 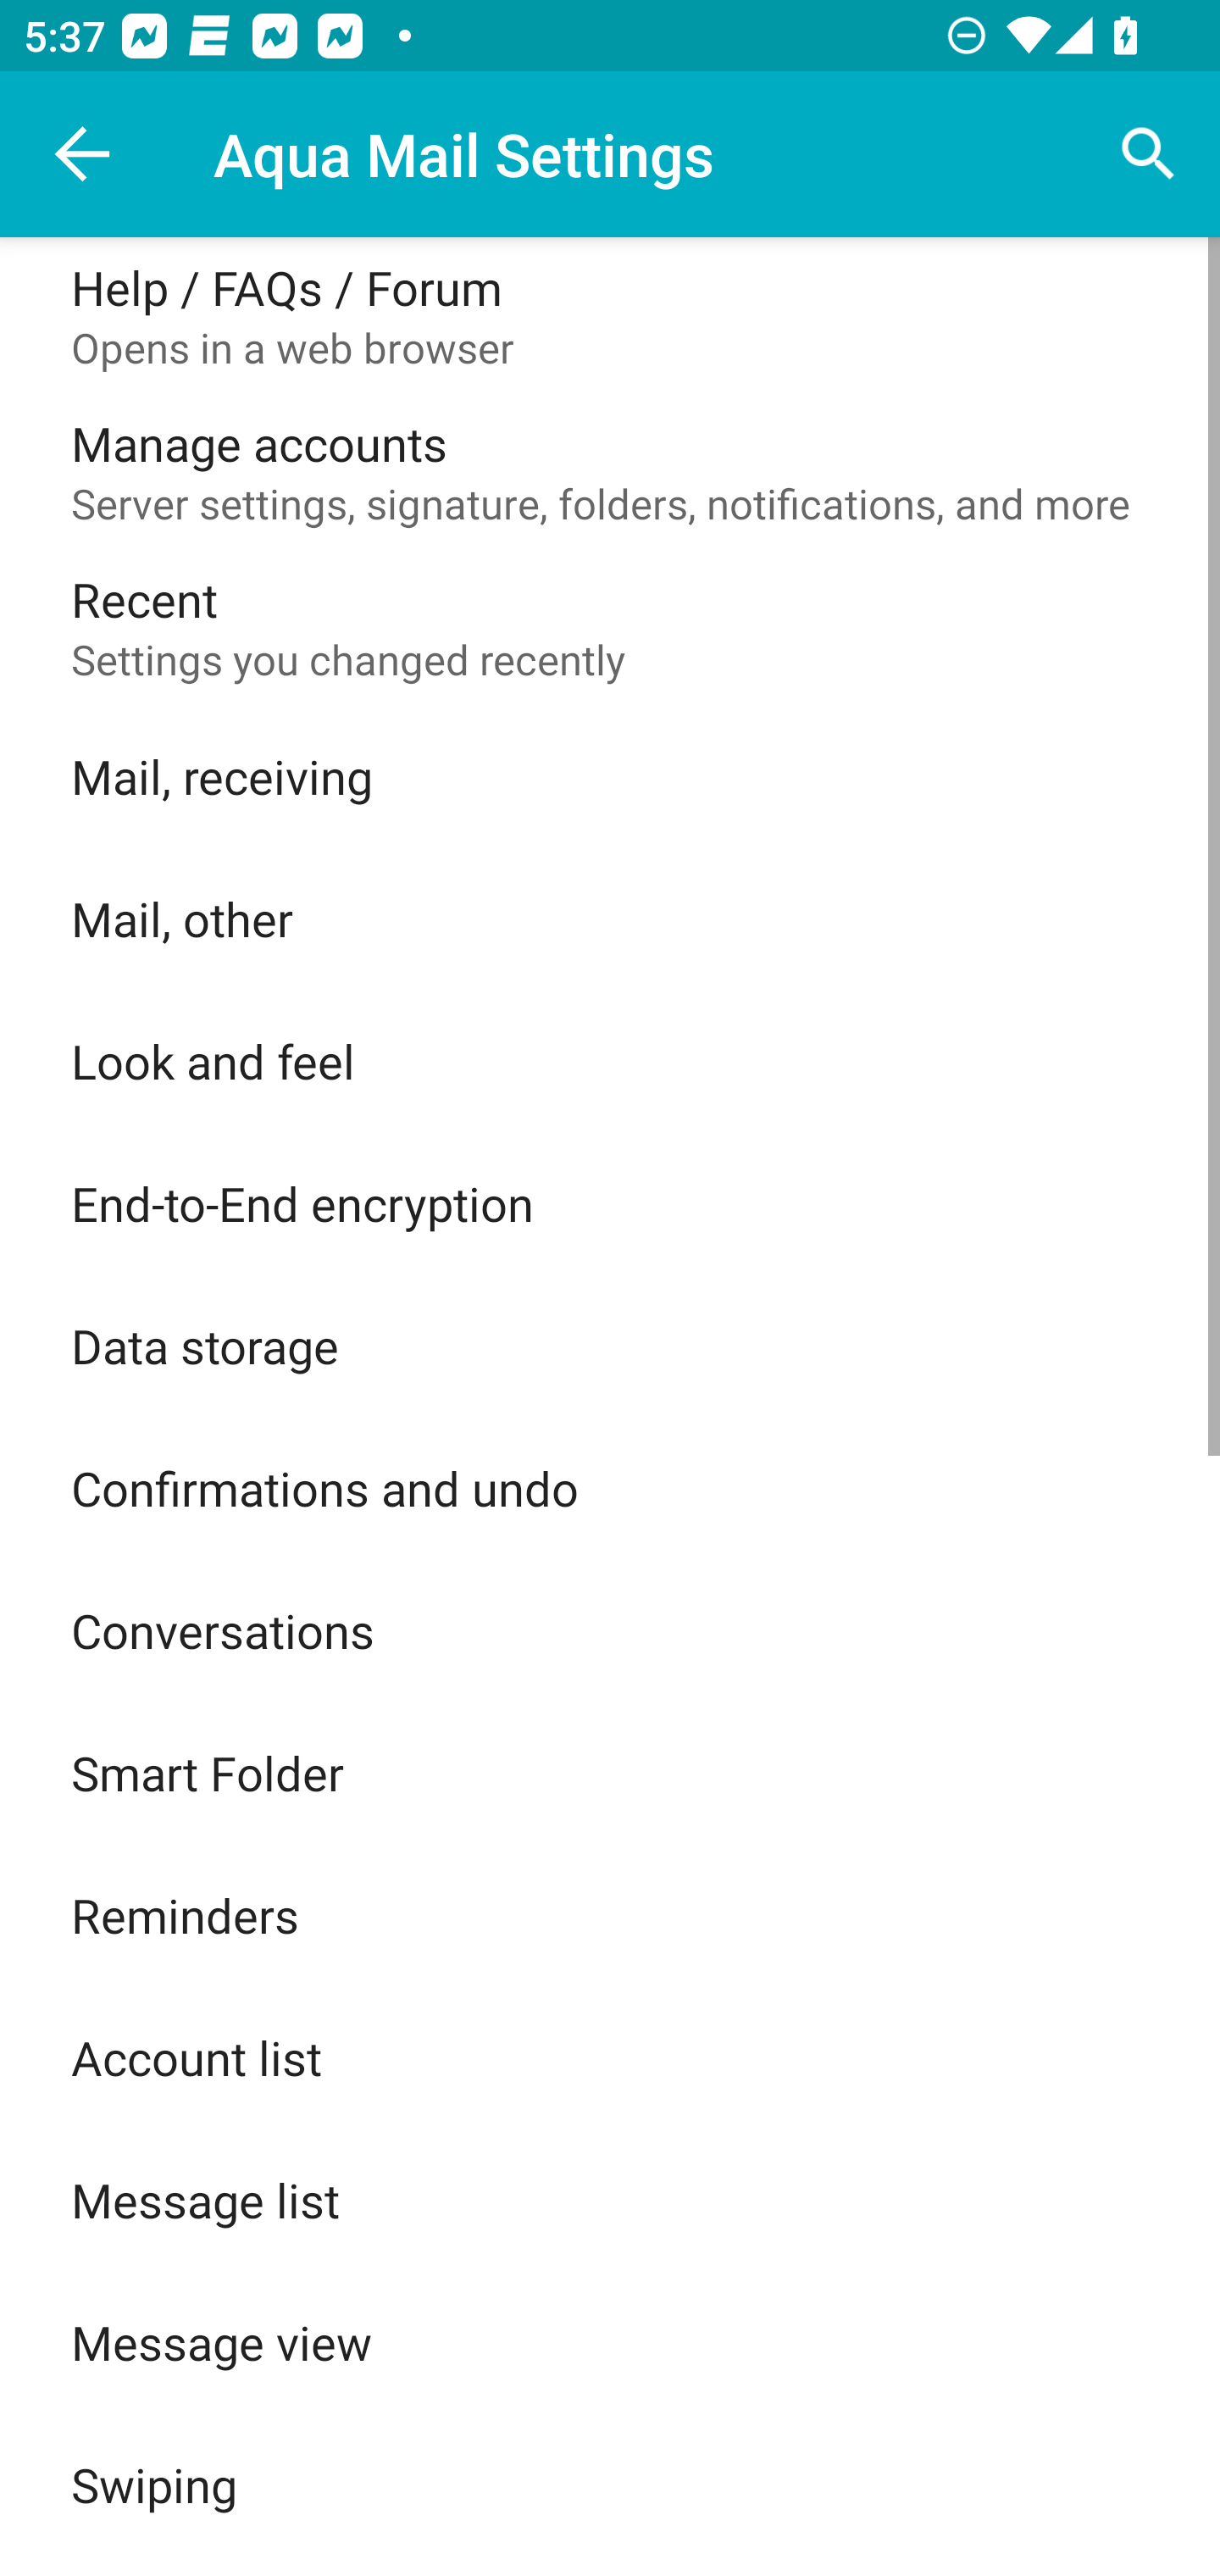 I want to click on Smart Folder, so click(x=610, y=1773).